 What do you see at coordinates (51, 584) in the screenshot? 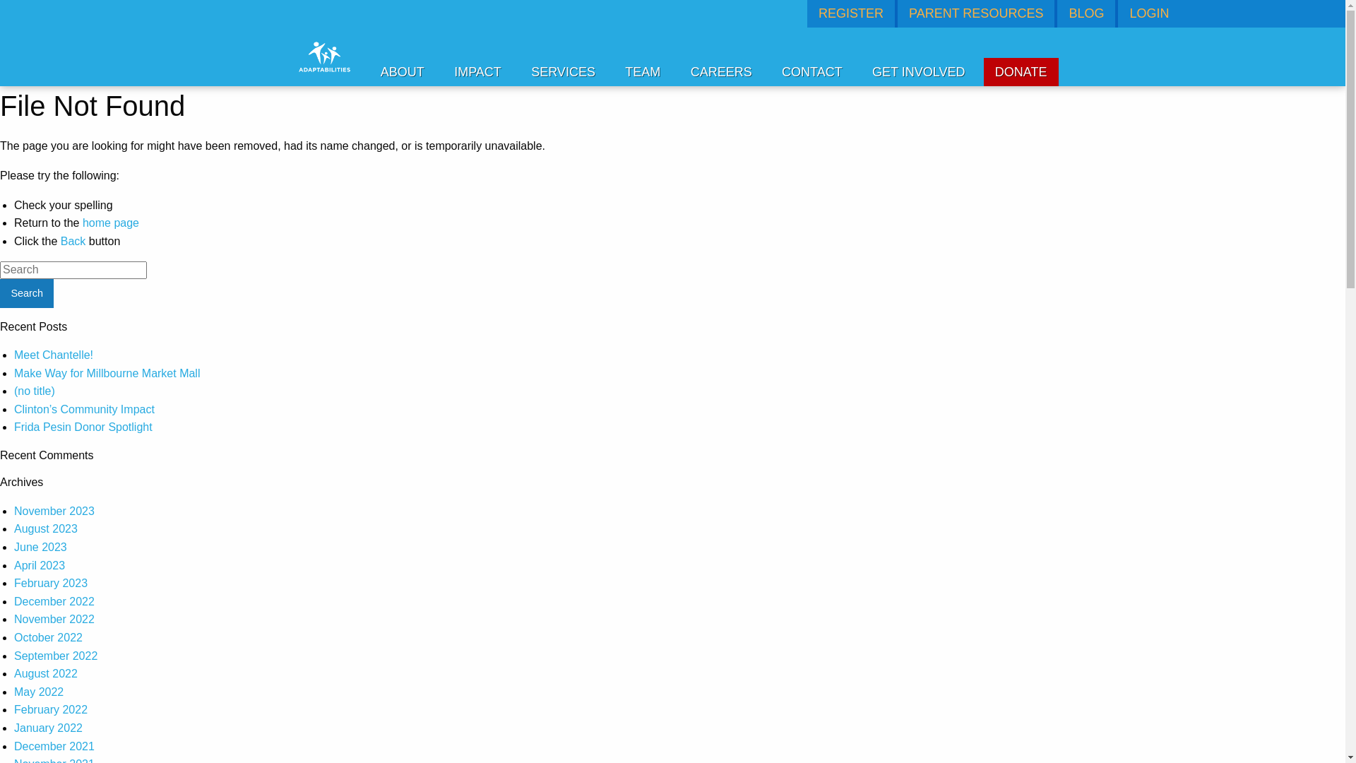
I see `February 2023` at bounding box center [51, 584].